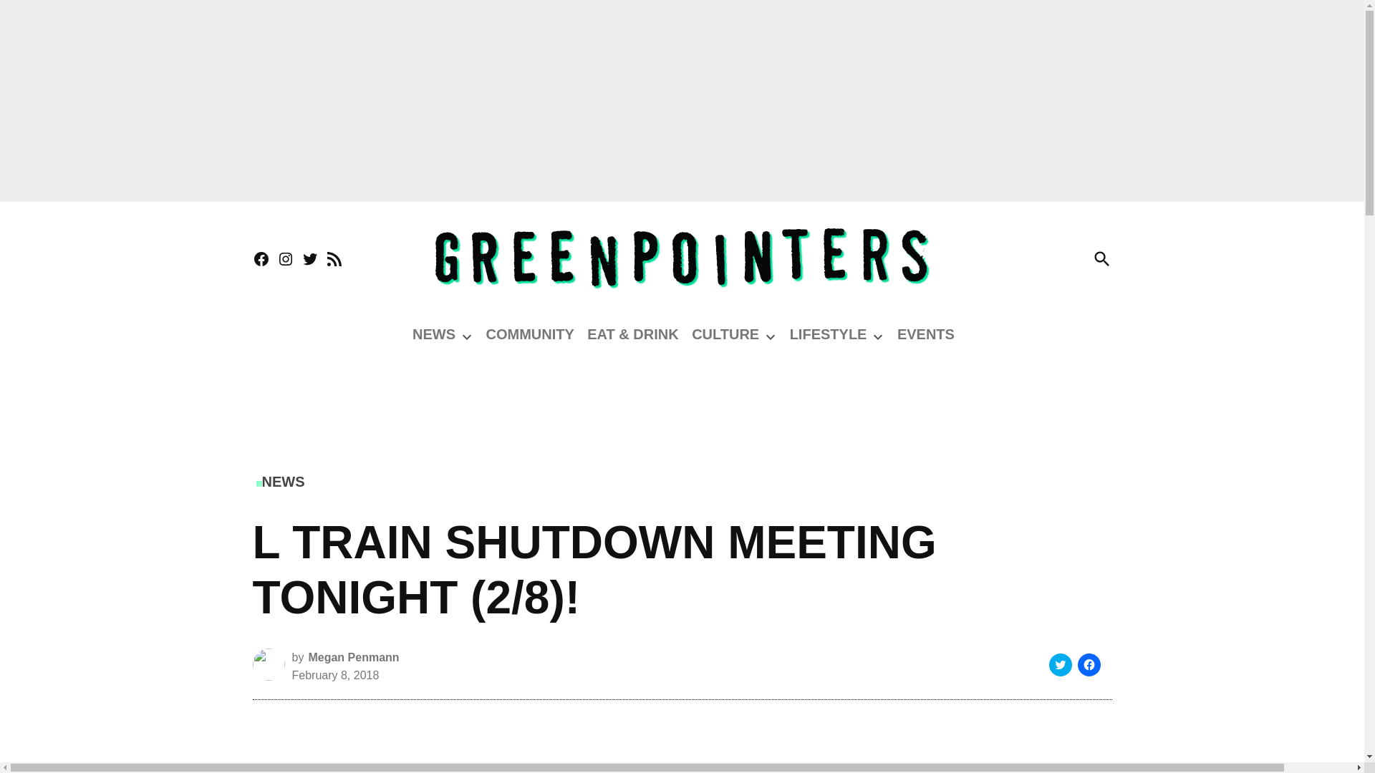 The width and height of the screenshot is (1375, 773). Describe the element at coordinates (529, 334) in the screenshot. I see `COMMUNITY` at that location.